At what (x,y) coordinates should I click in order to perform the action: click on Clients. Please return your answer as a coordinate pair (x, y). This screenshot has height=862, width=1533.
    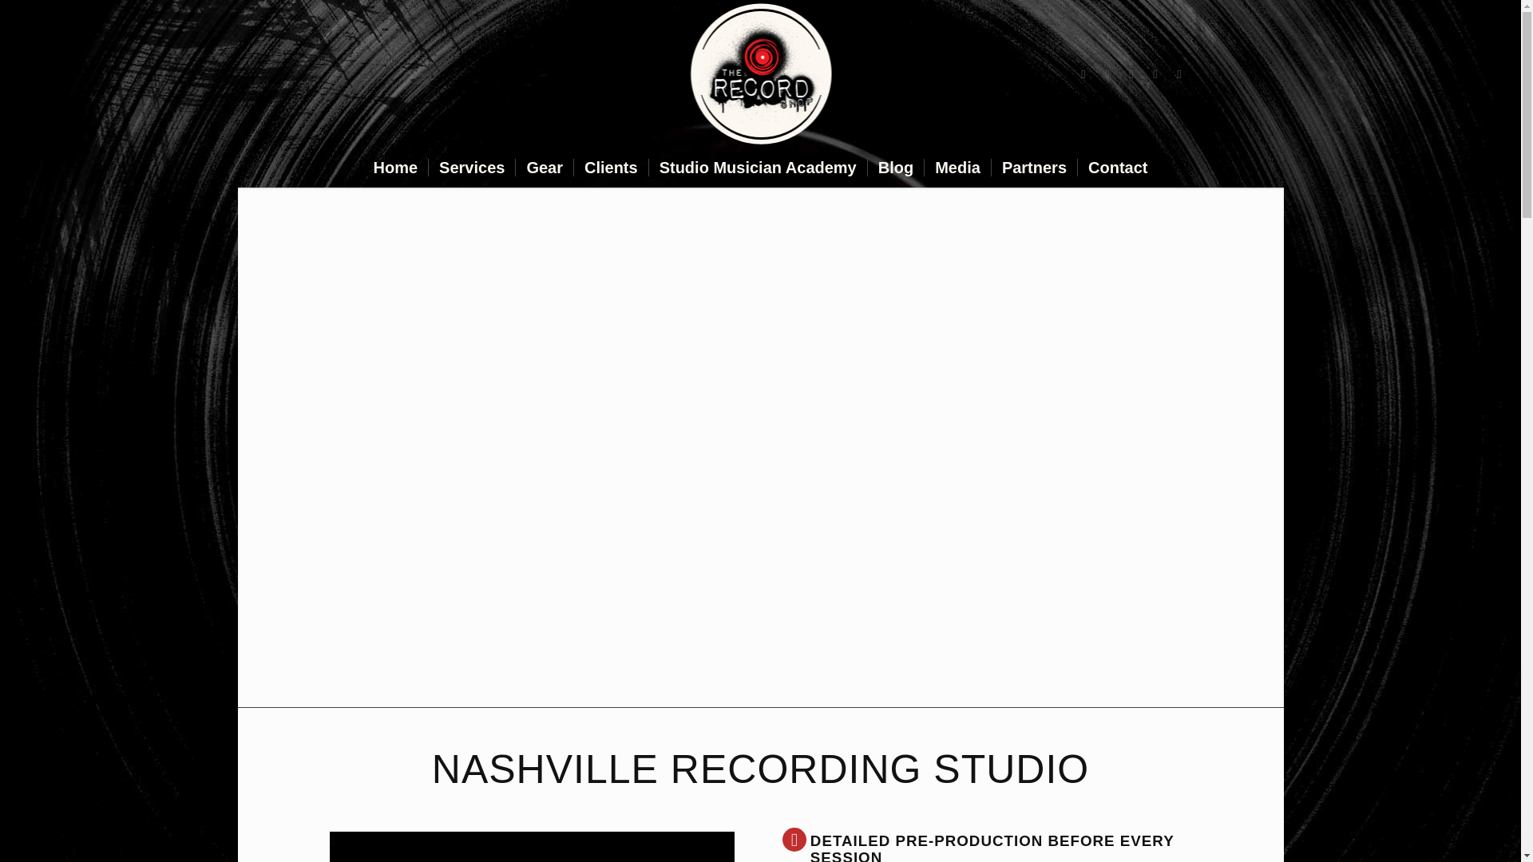
    Looking at the image, I should click on (611, 168).